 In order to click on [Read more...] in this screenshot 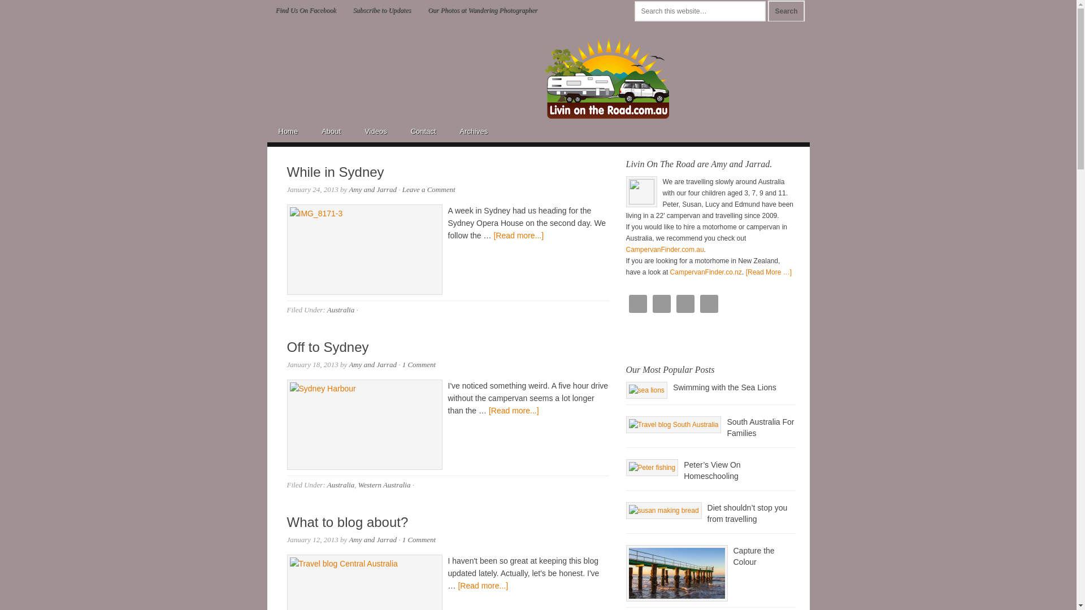, I will do `click(514, 411)`.